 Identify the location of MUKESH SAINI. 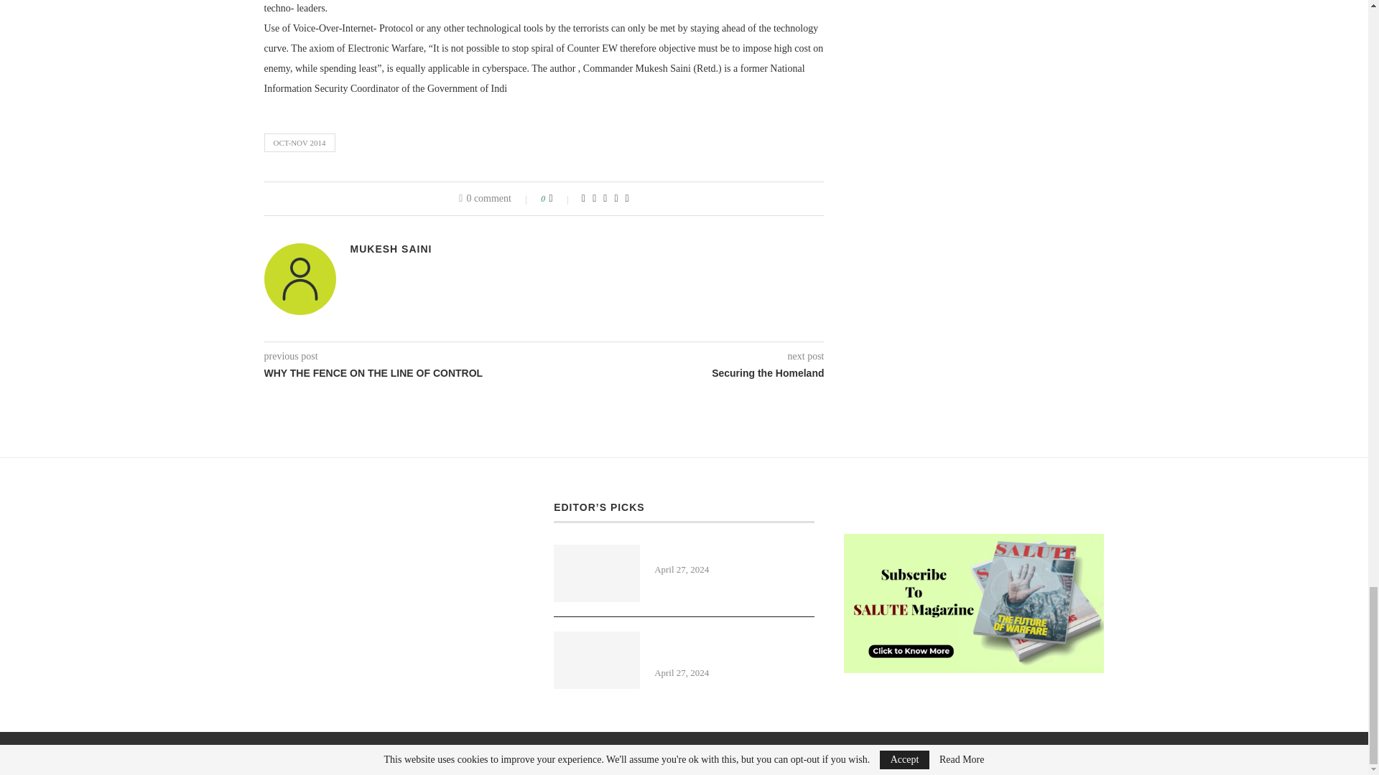
(391, 249).